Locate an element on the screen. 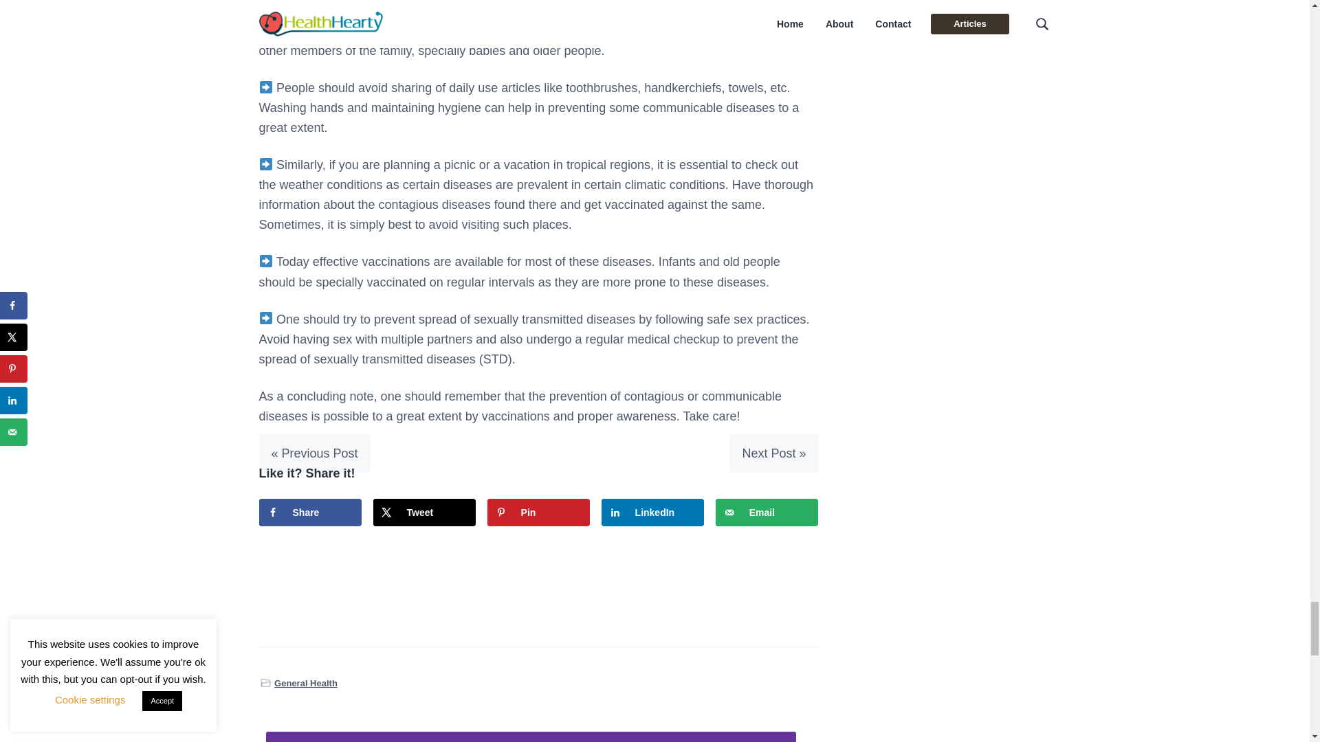 This screenshot has width=1320, height=742. General Health is located at coordinates (306, 683).